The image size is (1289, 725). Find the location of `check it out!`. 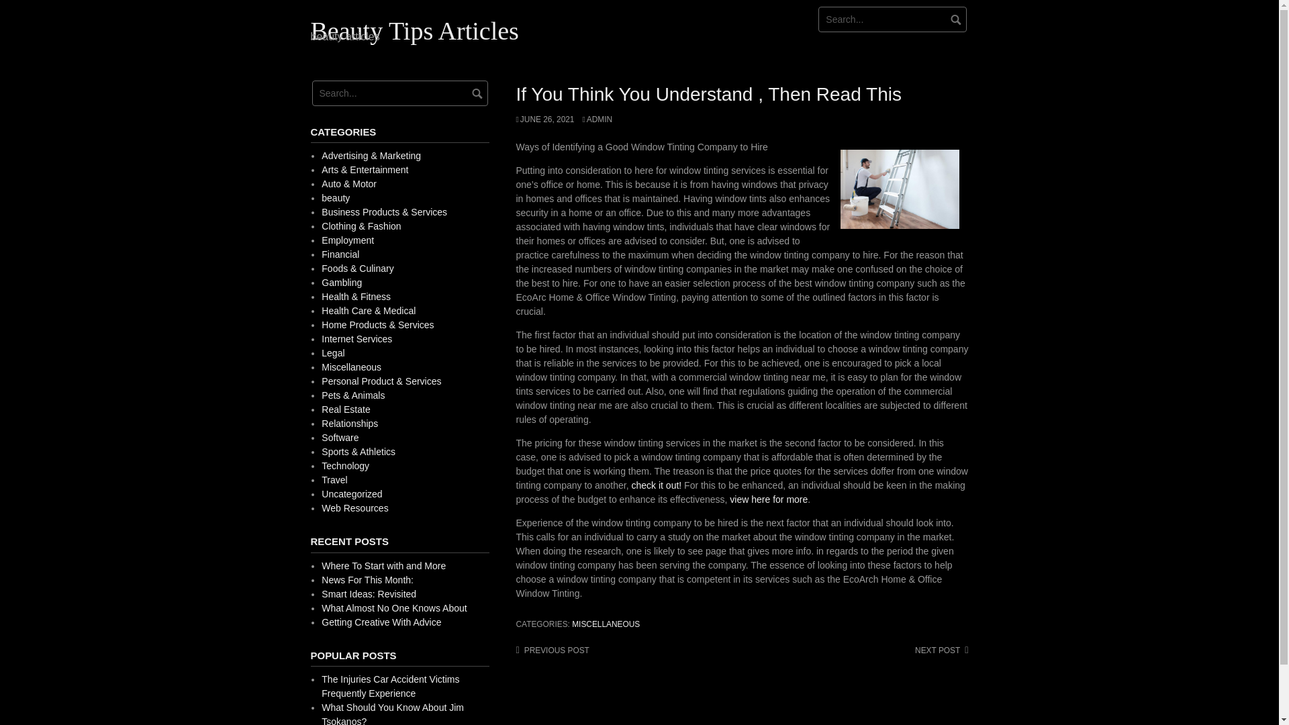

check it out! is located at coordinates (657, 485).